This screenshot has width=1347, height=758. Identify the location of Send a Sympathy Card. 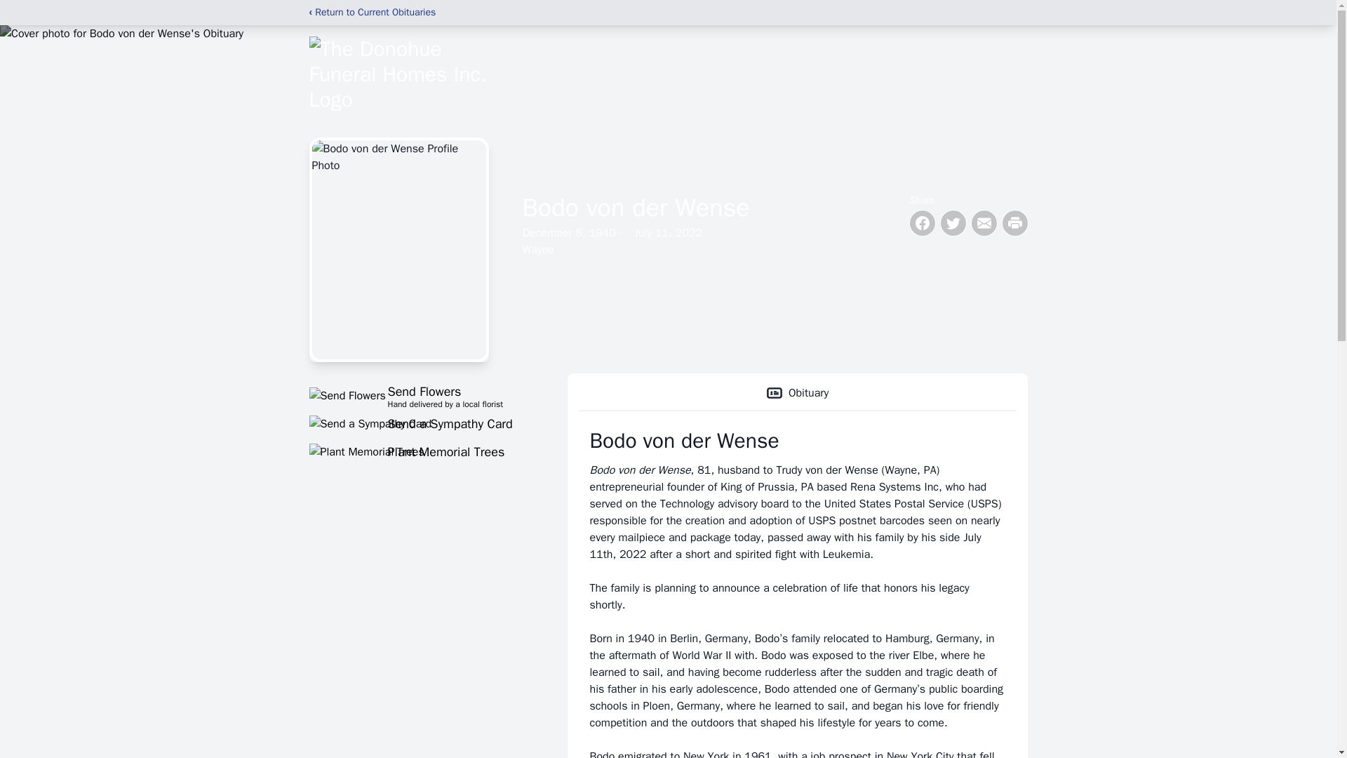
(421, 423).